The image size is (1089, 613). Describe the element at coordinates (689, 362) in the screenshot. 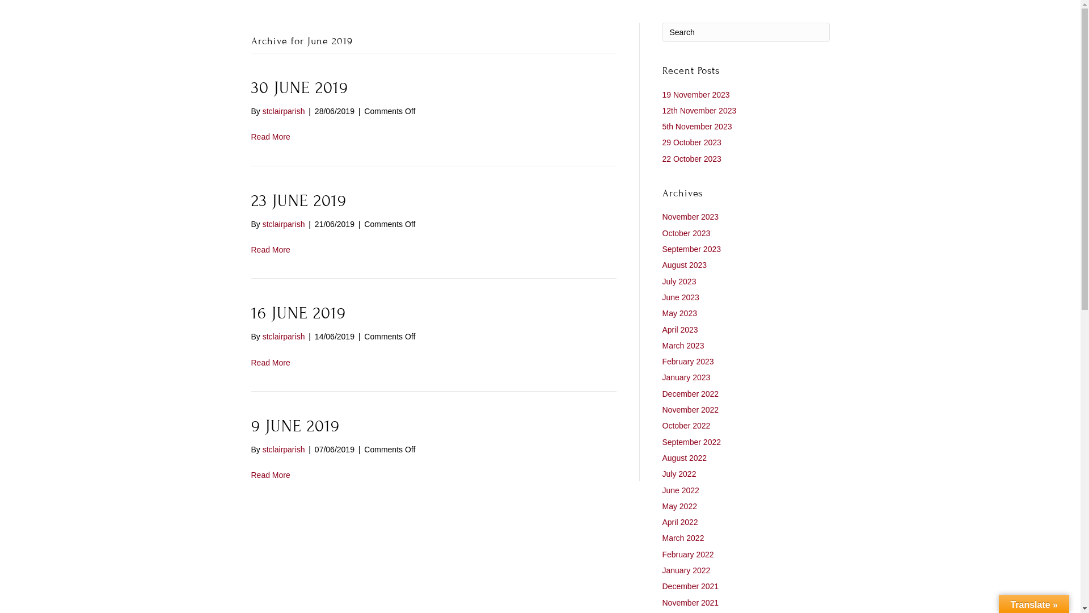

I see `February 2023` at that location.